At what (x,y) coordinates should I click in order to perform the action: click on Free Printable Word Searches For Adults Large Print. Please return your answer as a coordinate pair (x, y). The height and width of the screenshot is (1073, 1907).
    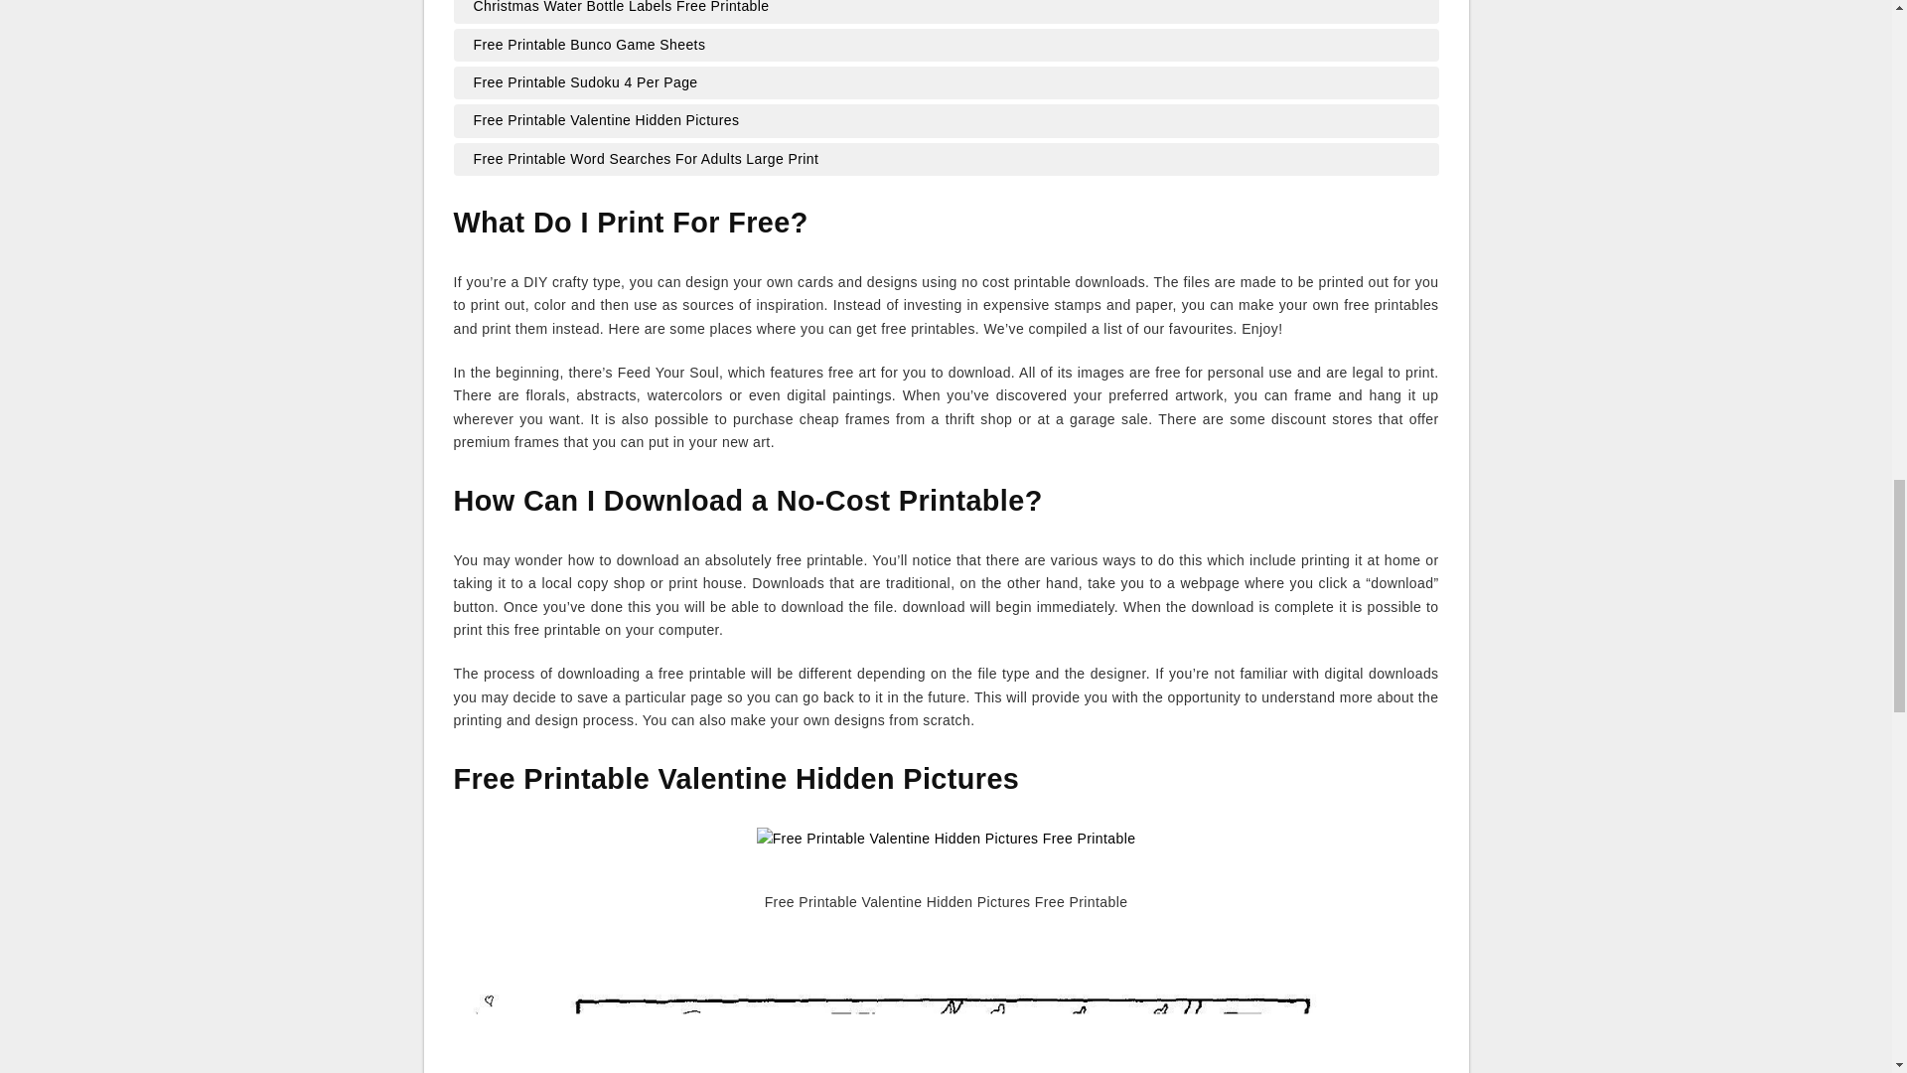
    Looking at the image, I should click on (946, 159).